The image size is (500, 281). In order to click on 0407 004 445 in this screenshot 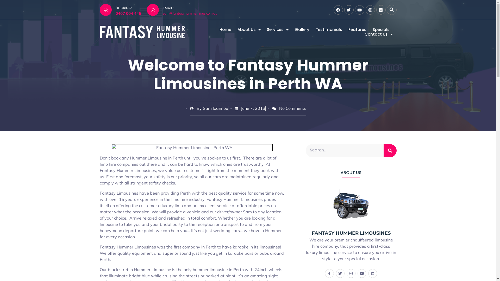, I will do `click(128, 14)`.